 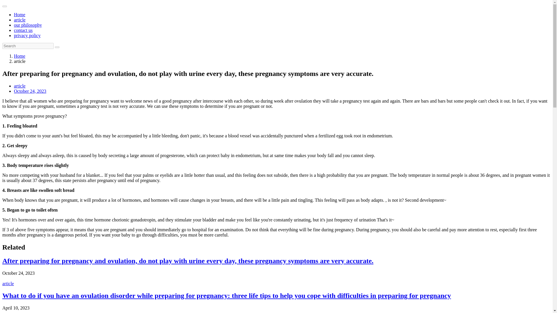 I want to click on article, so click(x=20, y=20).